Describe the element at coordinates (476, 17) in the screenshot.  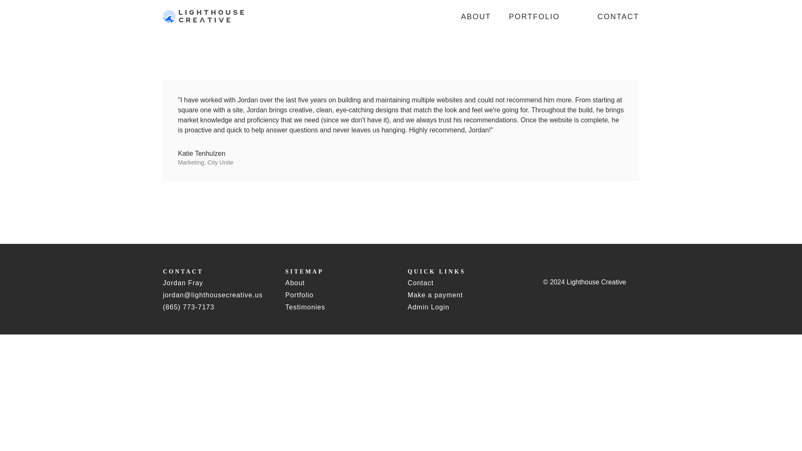
I see `ABOUT` at that location.